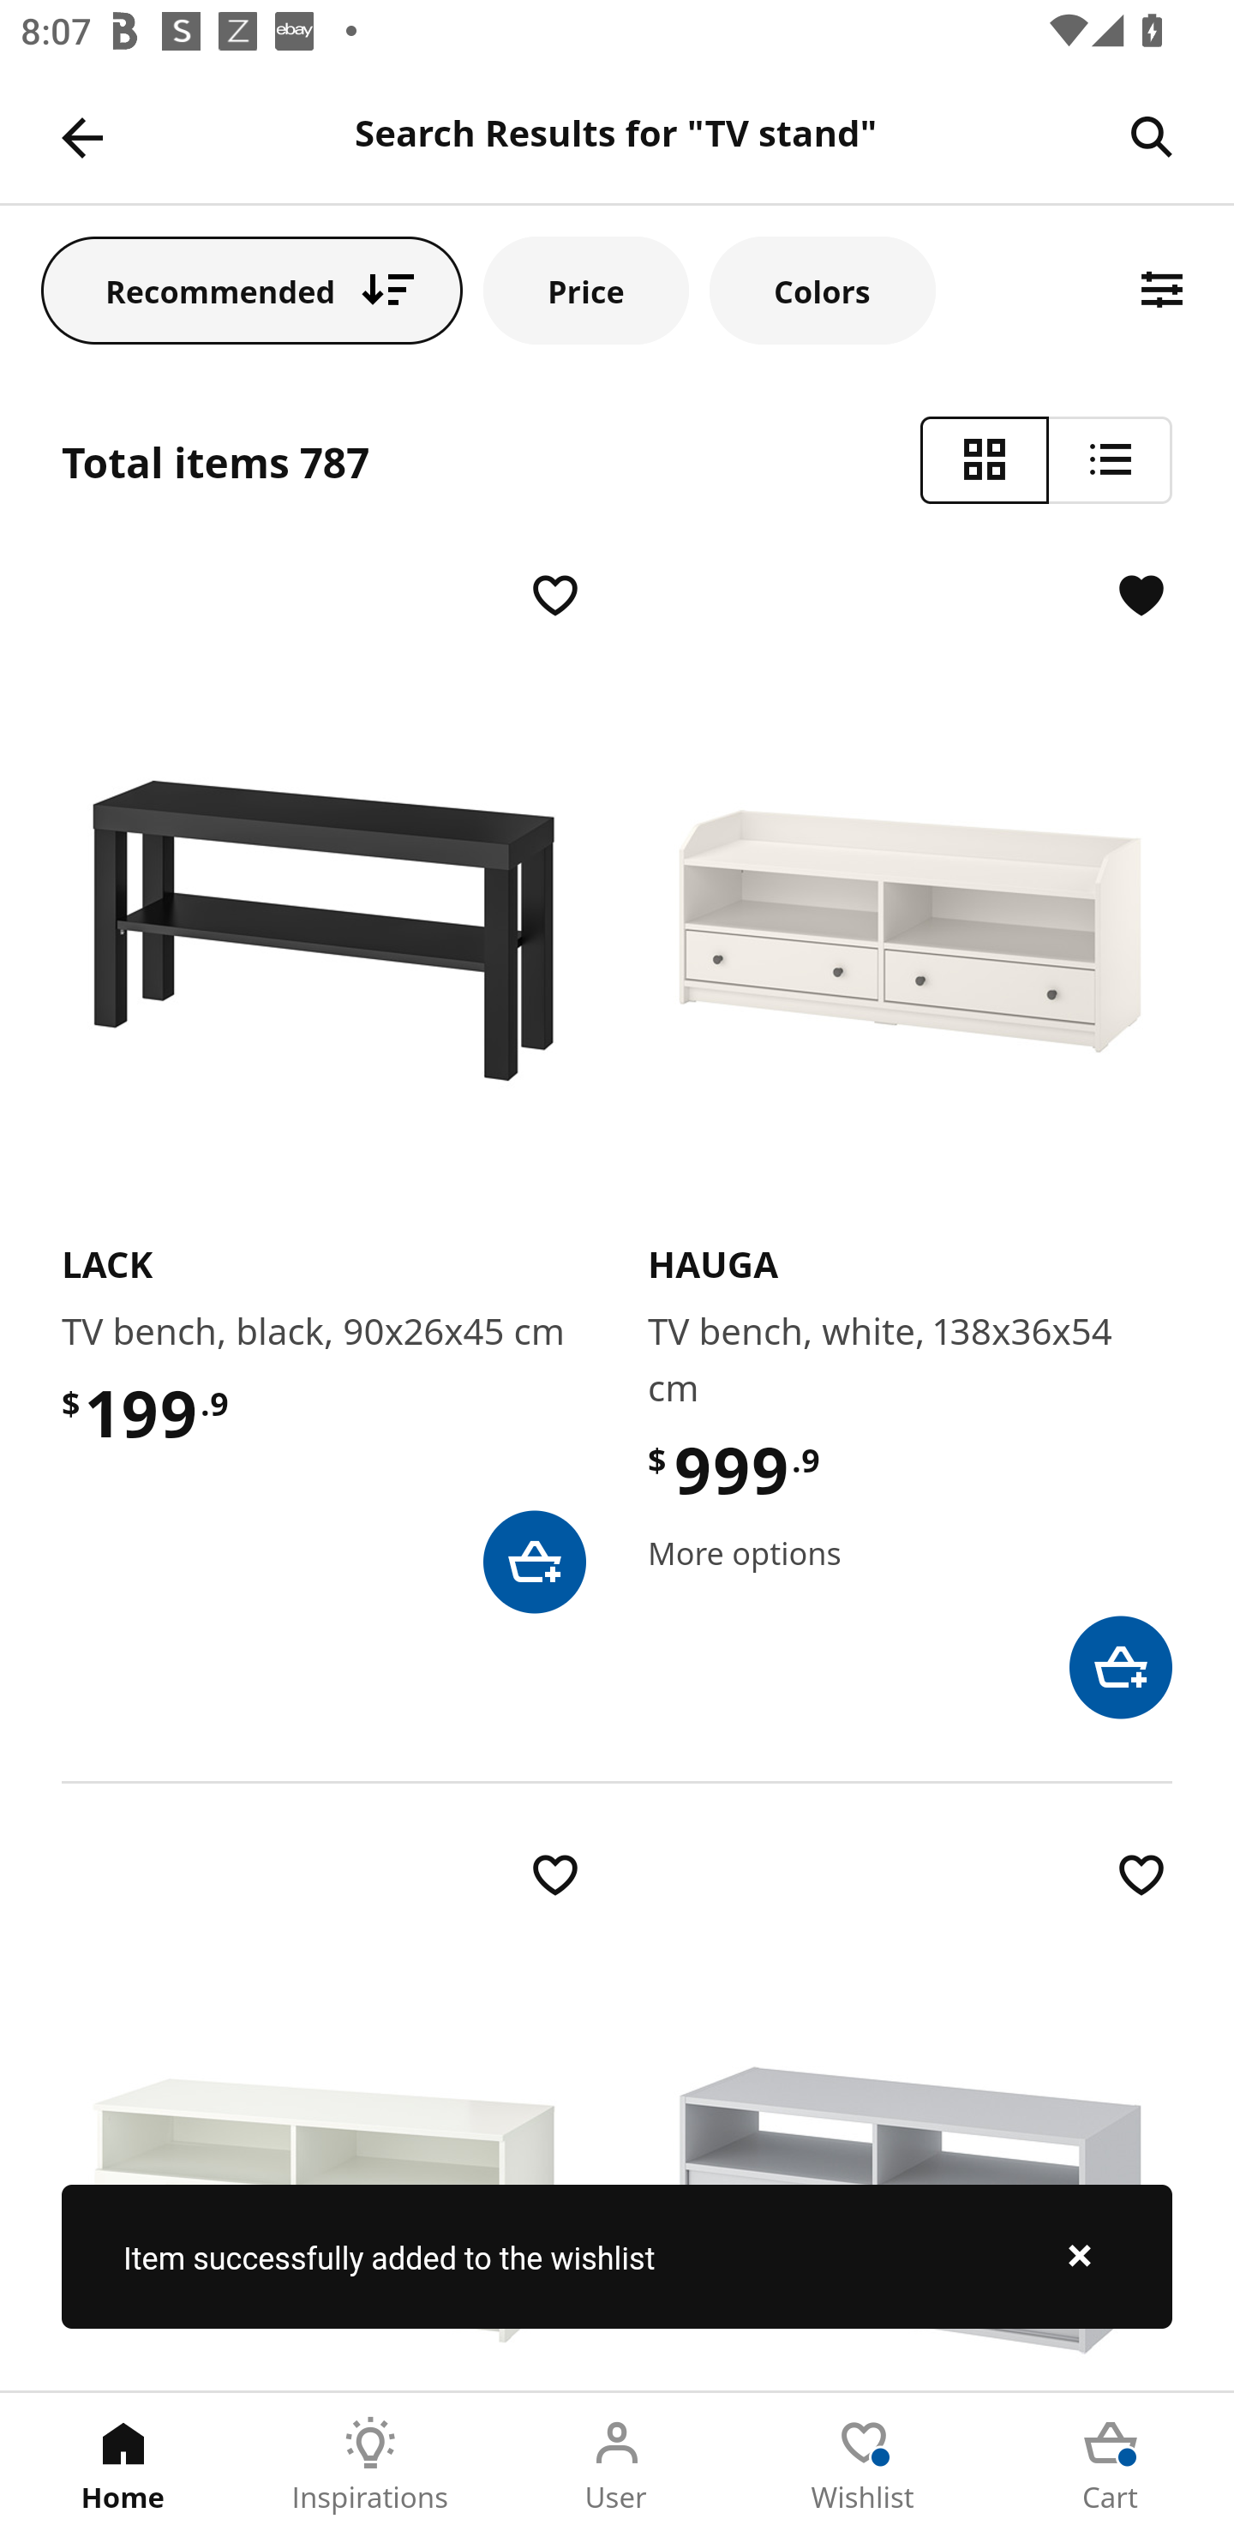  What do you see at coordinates (617, 2465) in the screenshot?
I see `User
Tab 3 of 5` at bounding box center [617, 2465].